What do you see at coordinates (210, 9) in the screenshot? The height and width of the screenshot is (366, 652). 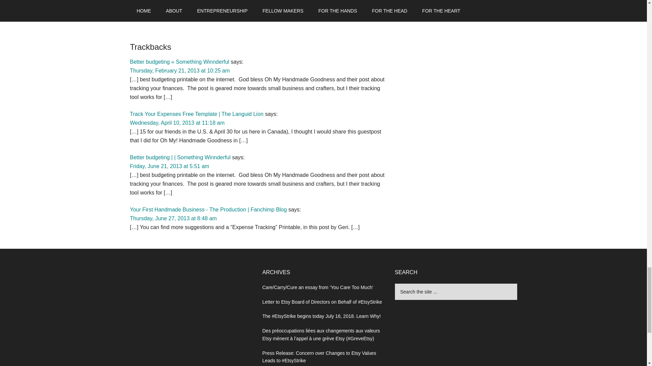 I see `For the Head` at bounding box center [210, 9].